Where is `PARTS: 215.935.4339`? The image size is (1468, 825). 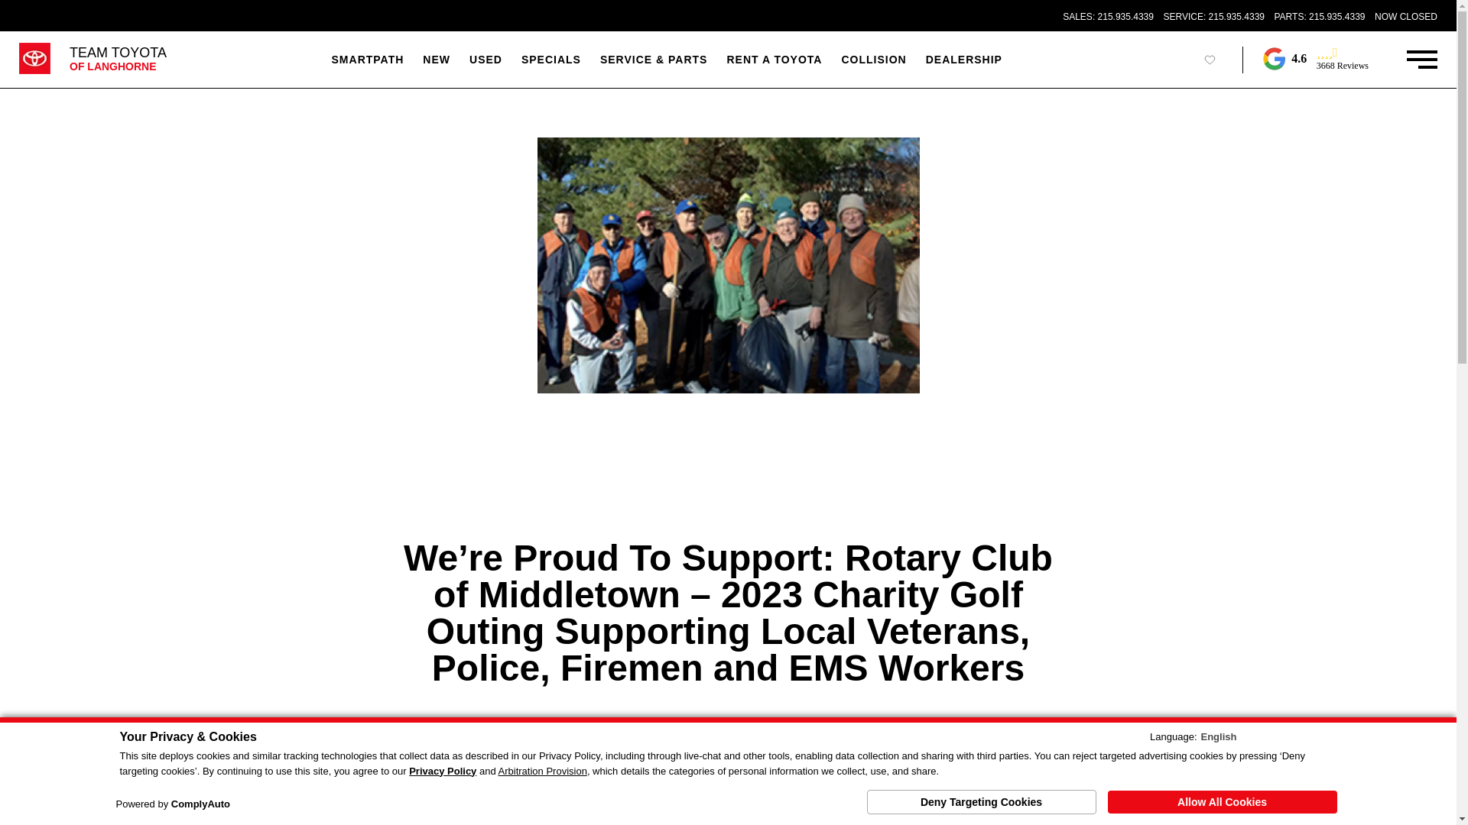 PARTS: 215.935.4339 is located at coordinates (1320, 17).